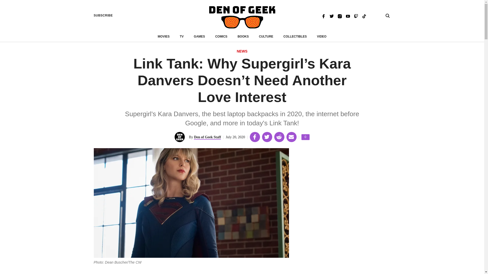 This screenshot has height=274, width=488. What do you see at coordinates (207, 137) in the screenshot?
I see `BOOKS` at bounding box center [207, 137].